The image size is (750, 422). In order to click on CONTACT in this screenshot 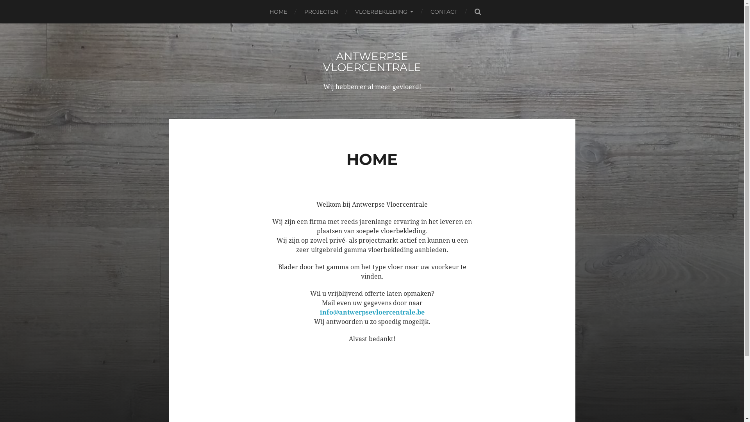, I will do `click(444, 12)`.